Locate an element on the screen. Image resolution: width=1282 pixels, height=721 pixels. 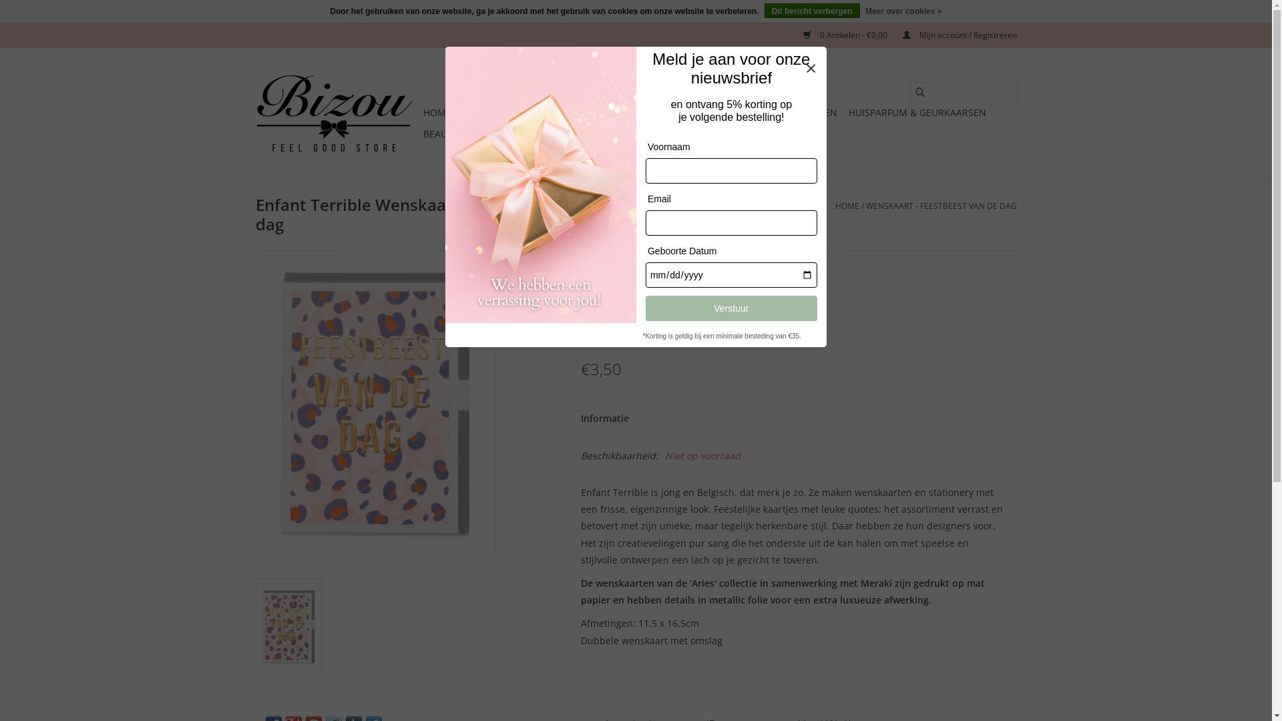
WONEN is located at coordinates (769, 113).